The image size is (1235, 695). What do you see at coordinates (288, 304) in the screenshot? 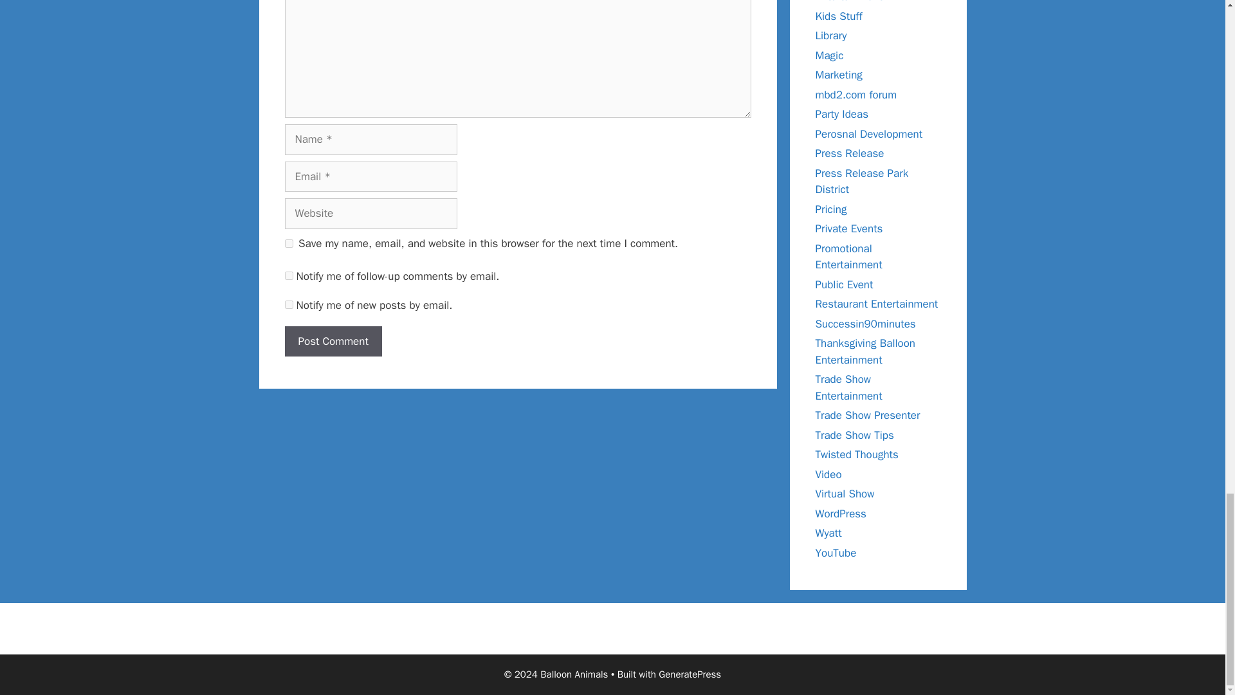
I see `subscribe` at bounding box center [288, 304].